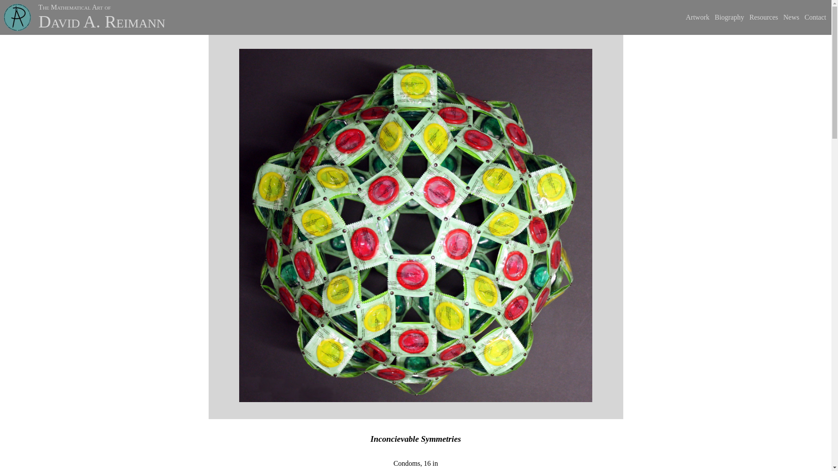 Image resolution: width=838 pixels, height=471 pixels. Describe the element at coordinates (764, 17) in the screenshot. I see `Resources` at that location.